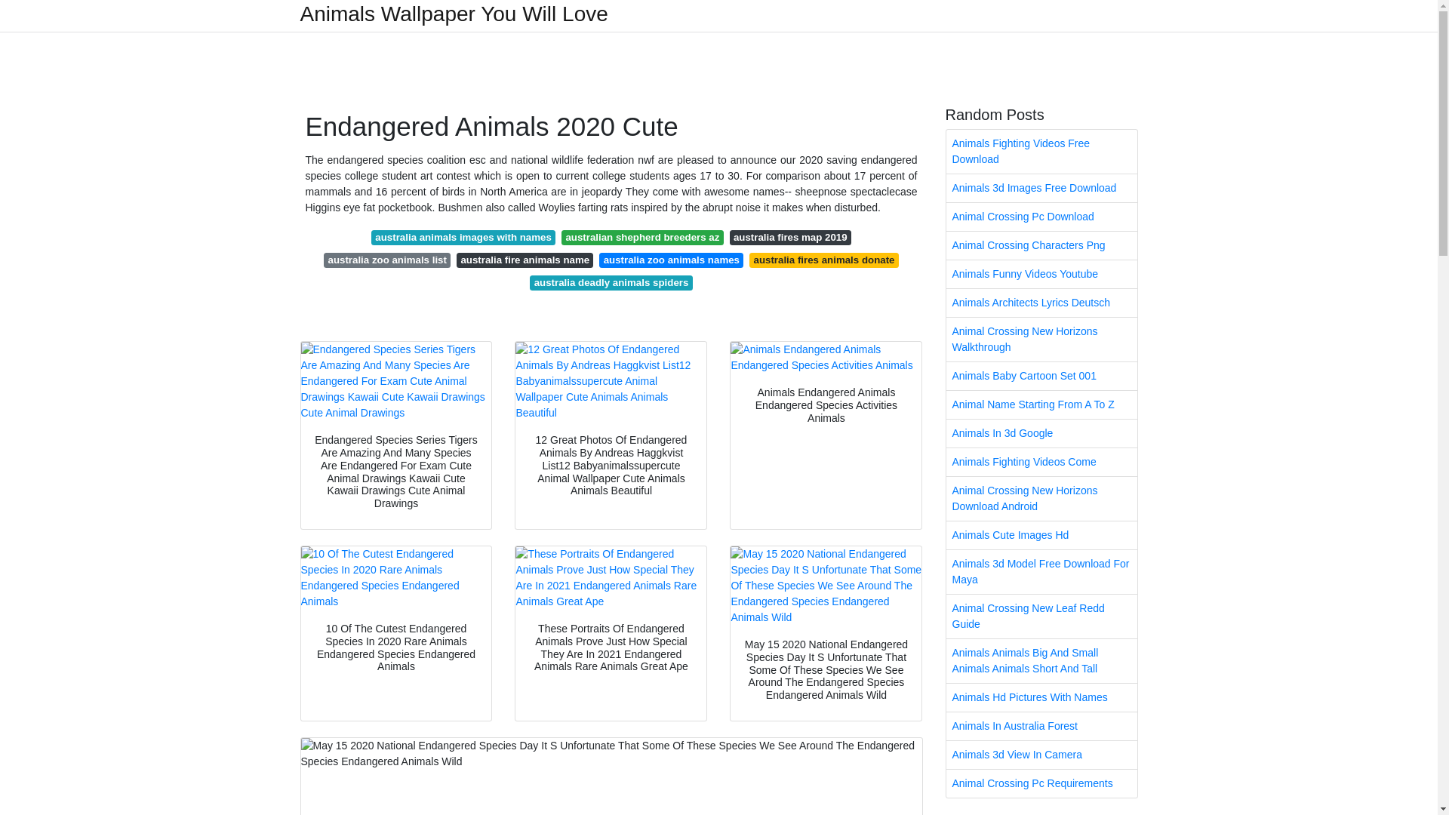 This screenshot has height=815, width=1449. What do you see at coordinates (1041, 303) in the screenshot?
I see `Animals Architects Lyrics Deutsch` at bounding box center [1041, 303].